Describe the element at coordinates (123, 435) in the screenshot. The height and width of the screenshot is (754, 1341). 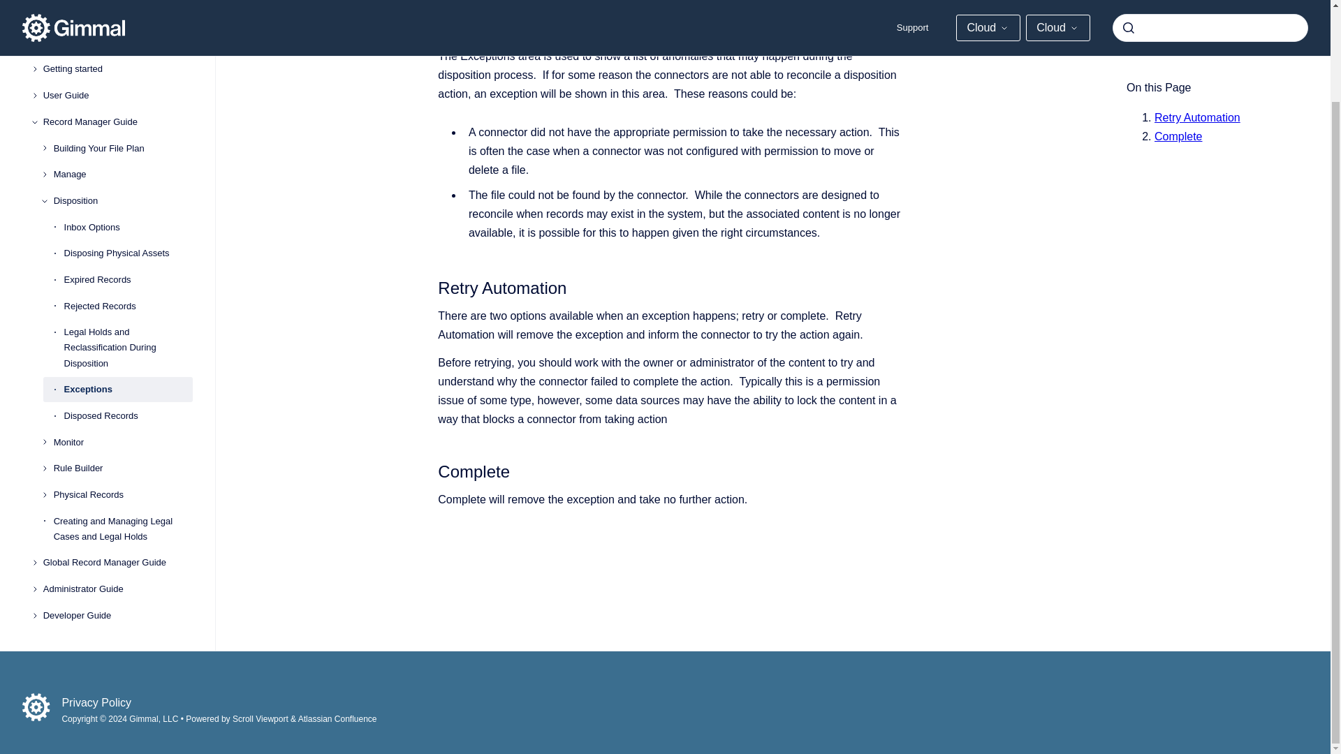
I see `Physical Records` at that location.